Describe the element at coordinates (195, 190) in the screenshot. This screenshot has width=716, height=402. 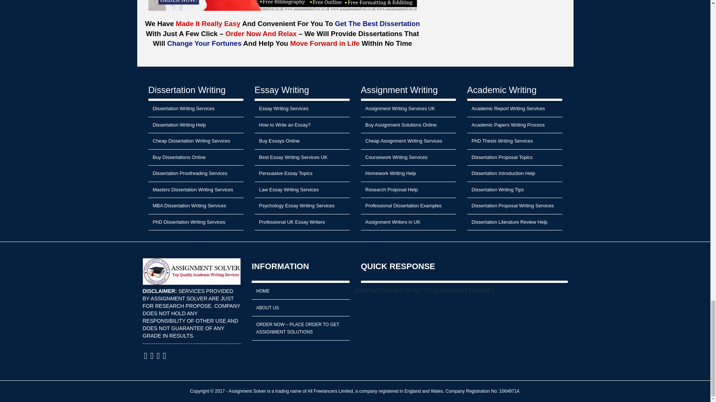
I see `Masters Dissertation Writing Services` at that location.